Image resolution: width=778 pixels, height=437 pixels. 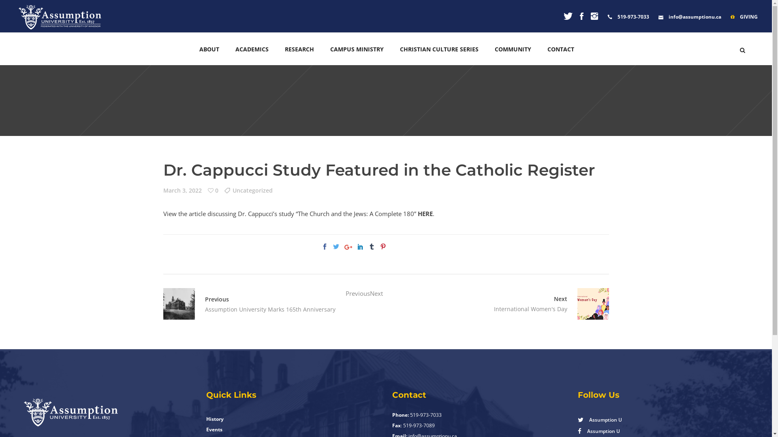 I want to click on HERE, so click(x=425, y=214).